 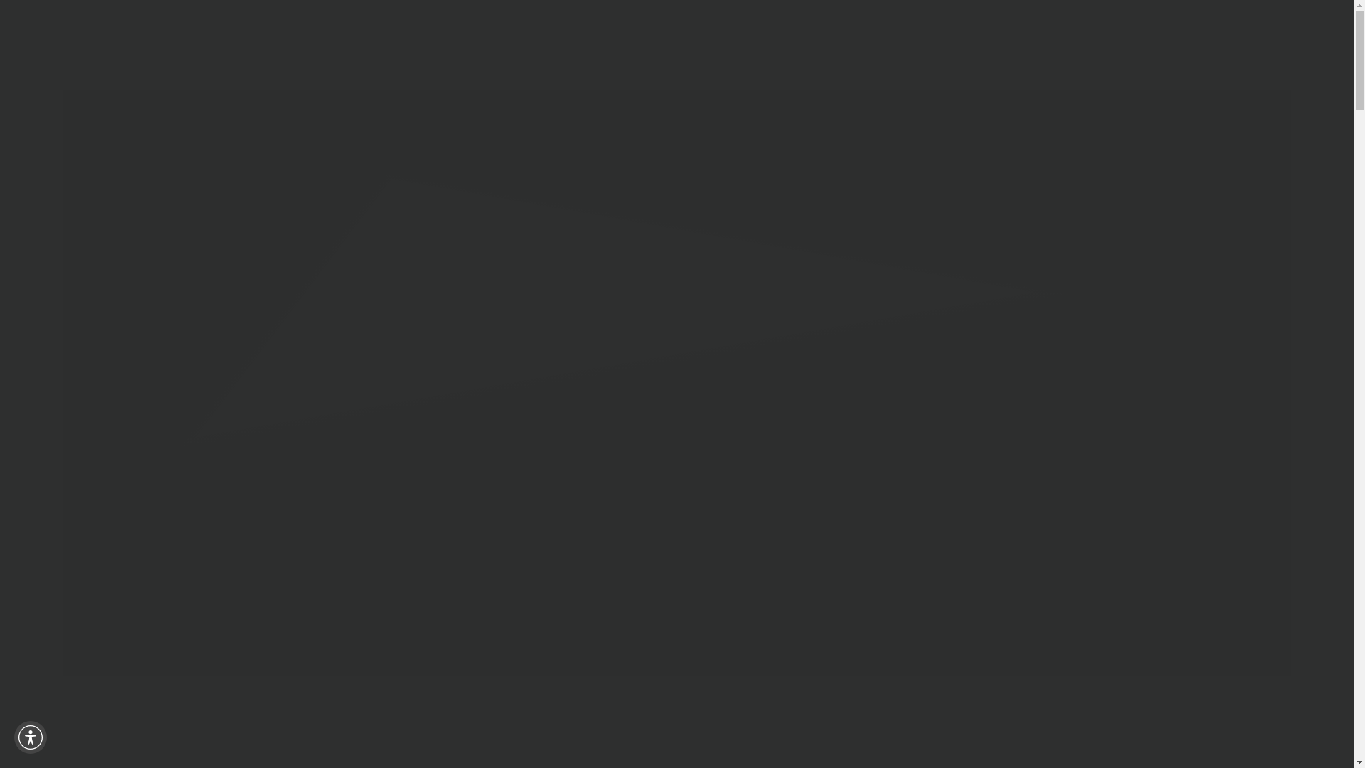 I want to click on Schedule Appointment, so click(x=1164, y=42).